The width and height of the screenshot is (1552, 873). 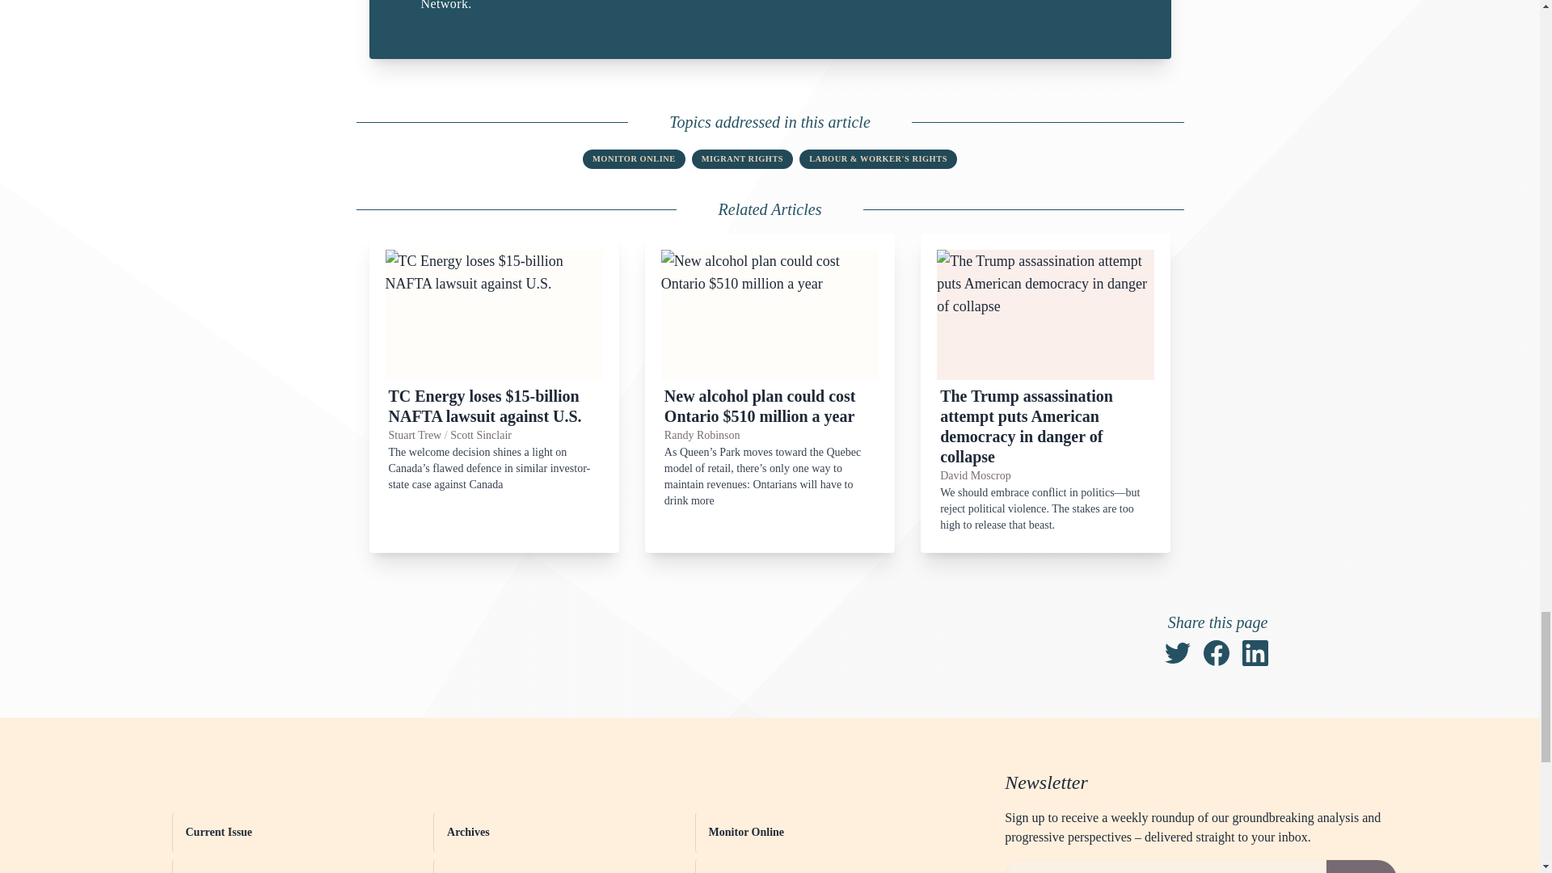 I want to click on Share on Facebook, so click(x=1216, y=653).